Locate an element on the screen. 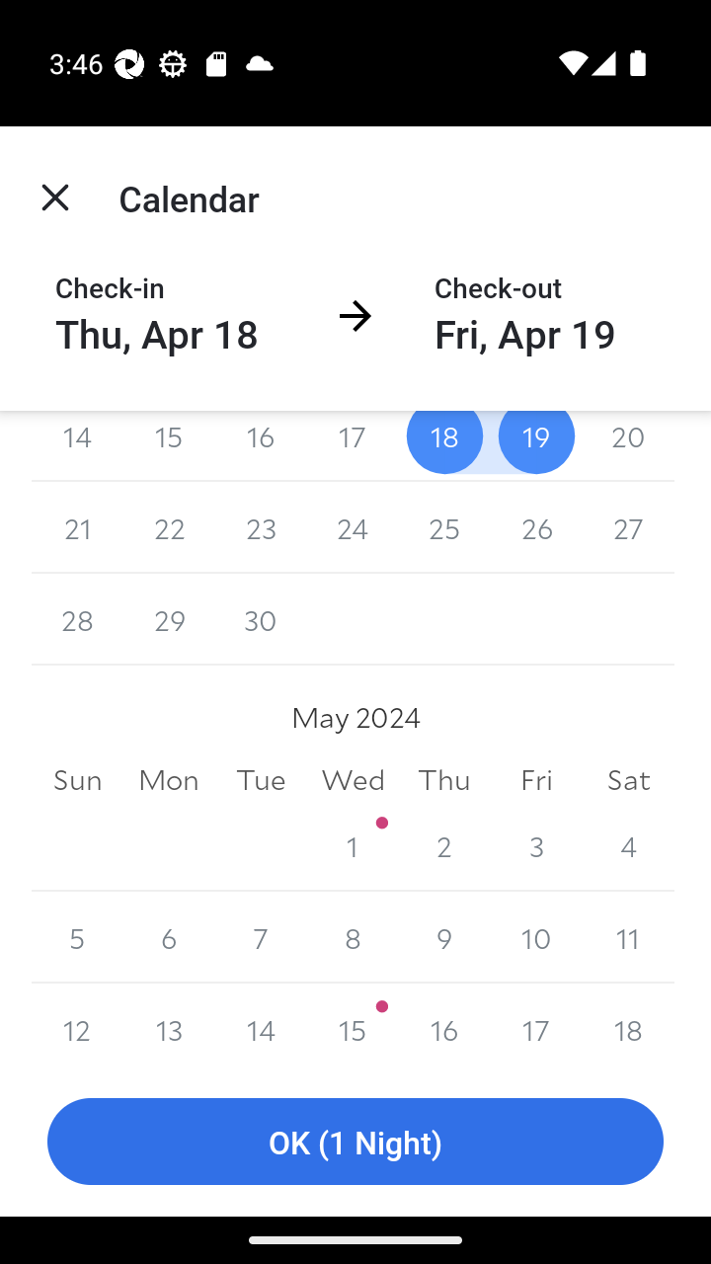  20 20 April 2024 is located at coordinates (628, 446).